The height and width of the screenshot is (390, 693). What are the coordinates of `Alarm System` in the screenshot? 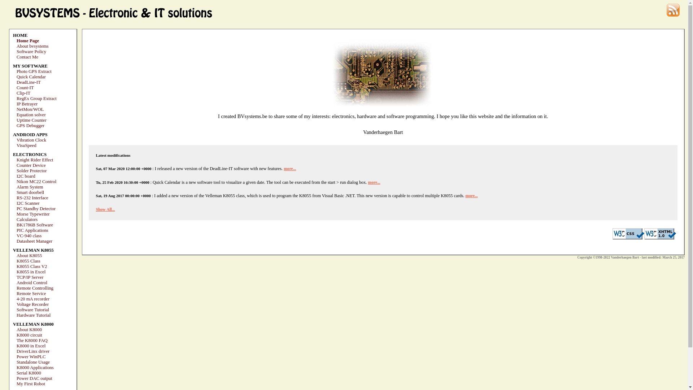 It's located at (30, 187).